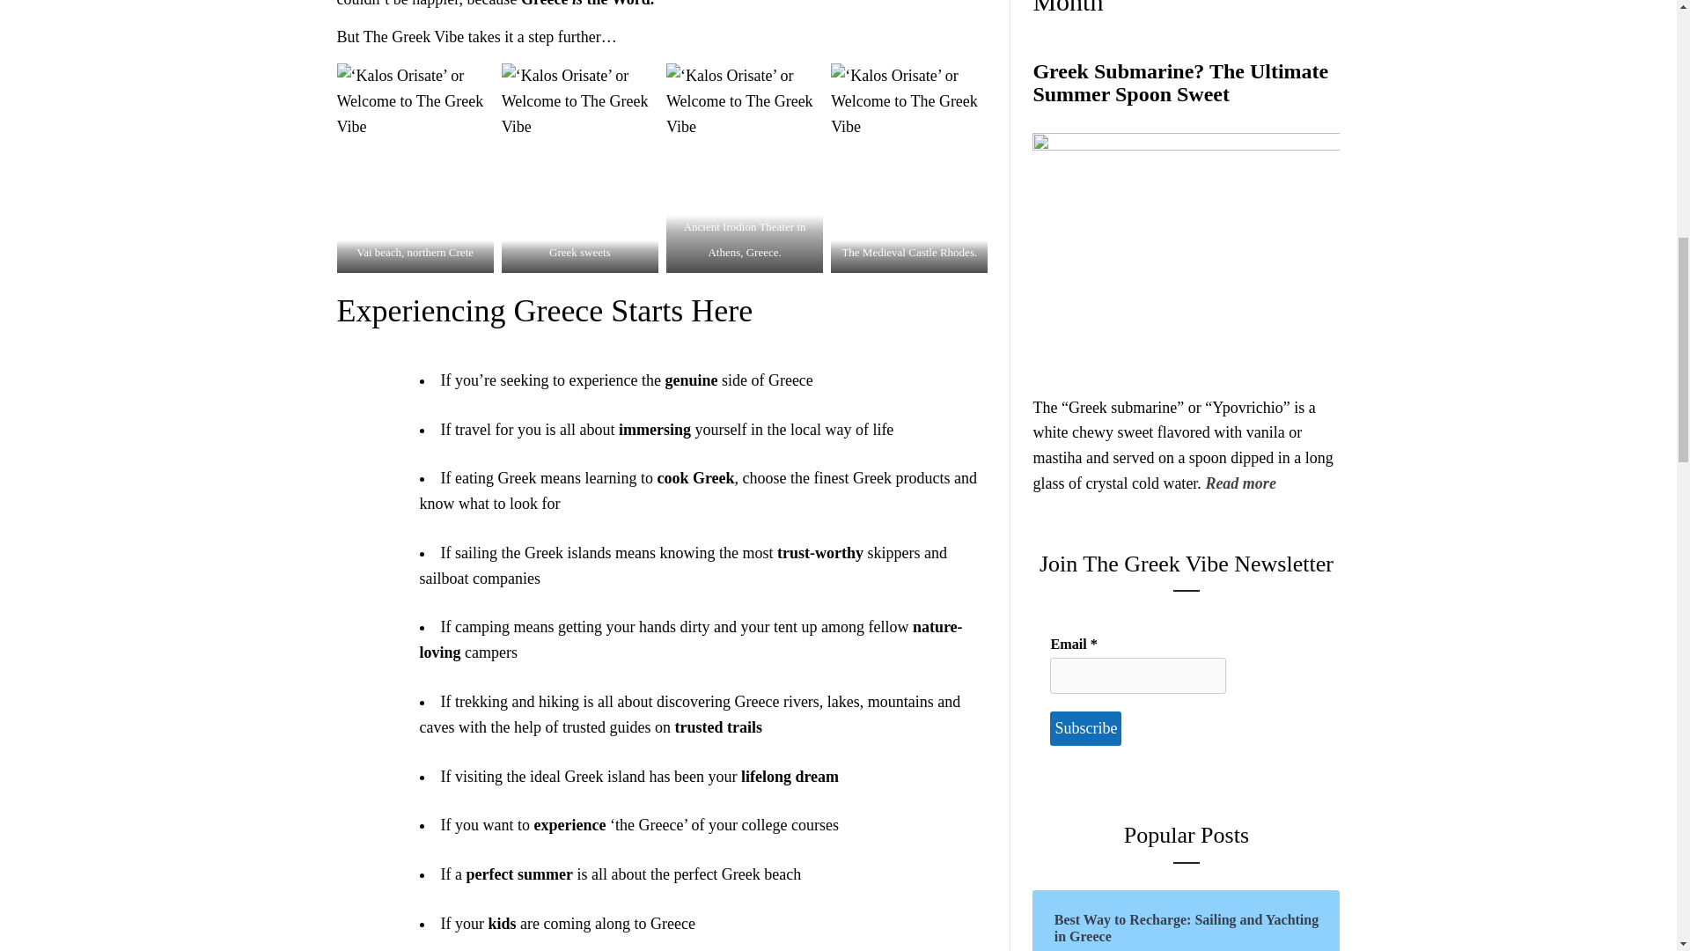 This screenshot has height=951, width=1690. What do you see at coordinates (1085, 727) in the screenshot?
I see `Subscribe` at bounding box center [1085, 727].